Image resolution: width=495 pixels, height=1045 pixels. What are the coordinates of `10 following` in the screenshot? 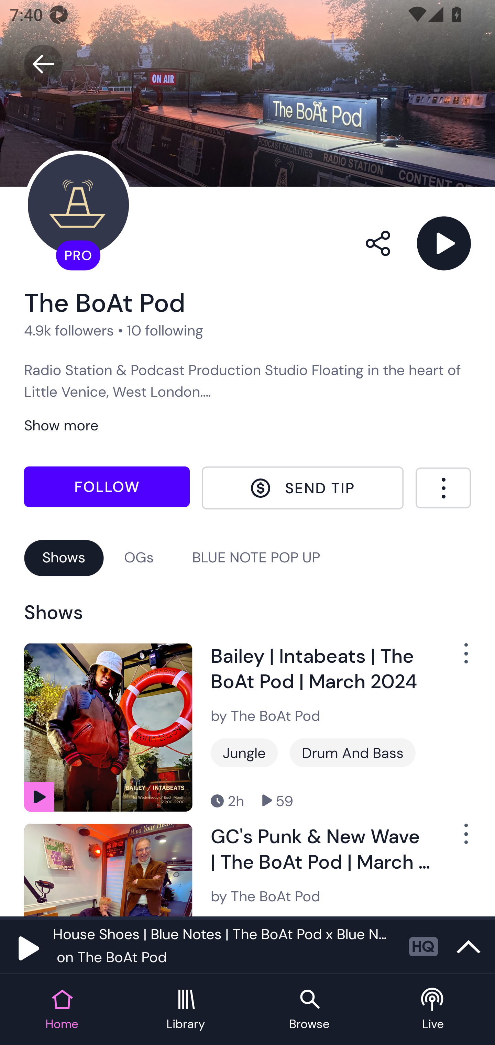 It's located at (165, 331).